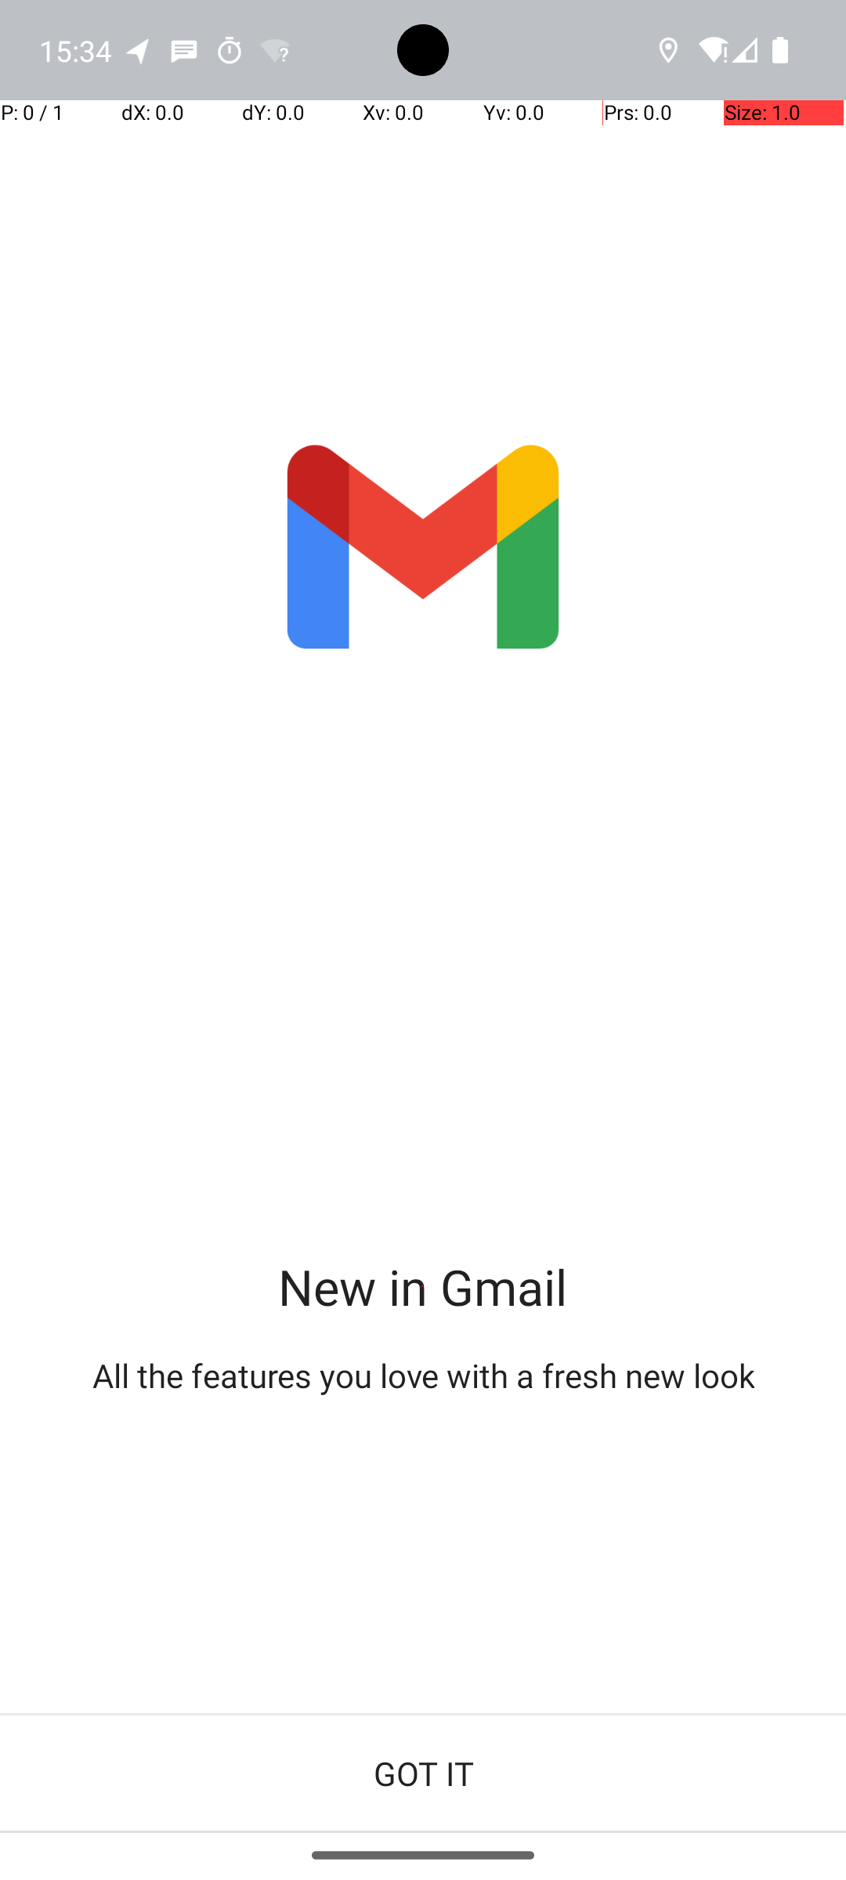 Image resolution: width=846 pixels, height=1880 pixels. Describe the element at coordinates (423, 1286) in the screenshot. I see `New in Gmail` at that location.